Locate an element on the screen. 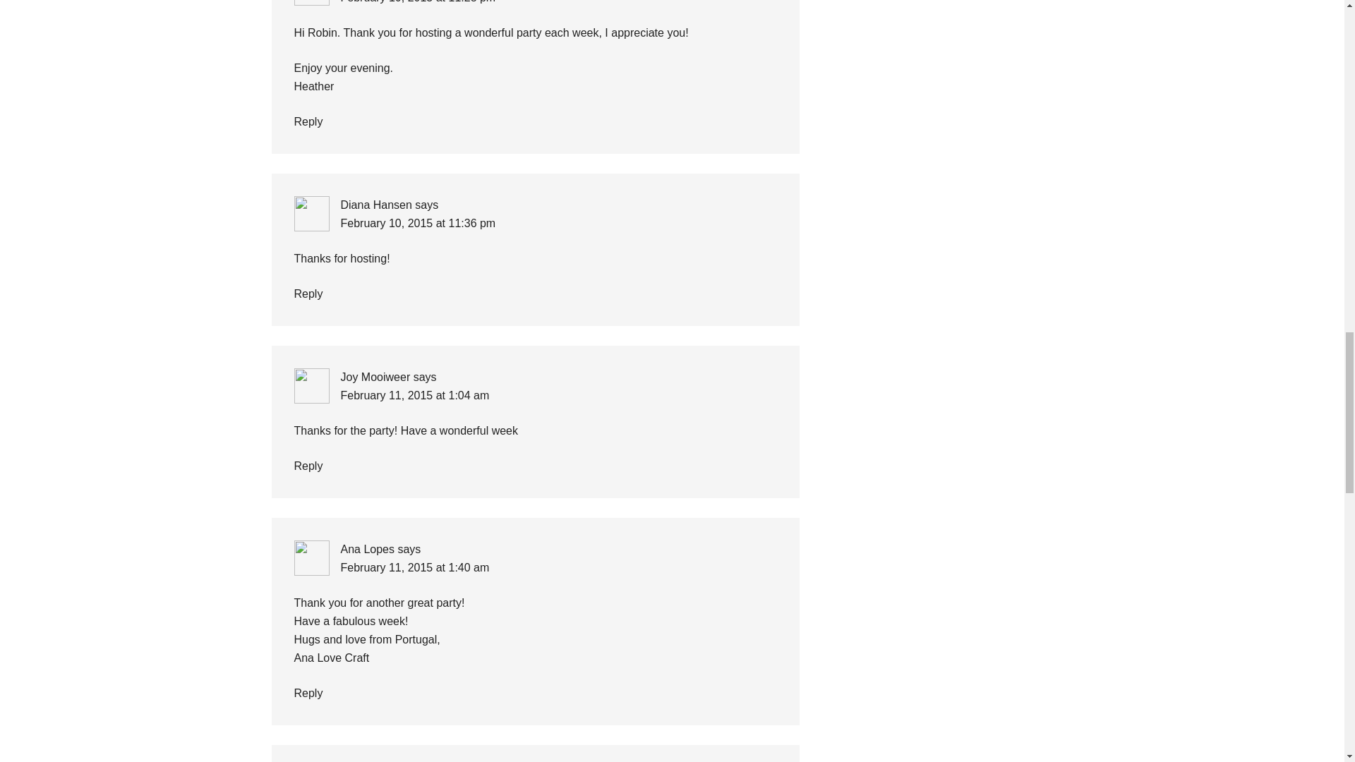  February 10, 2015 at 11:36 pm is located at coordinates (418, 223).